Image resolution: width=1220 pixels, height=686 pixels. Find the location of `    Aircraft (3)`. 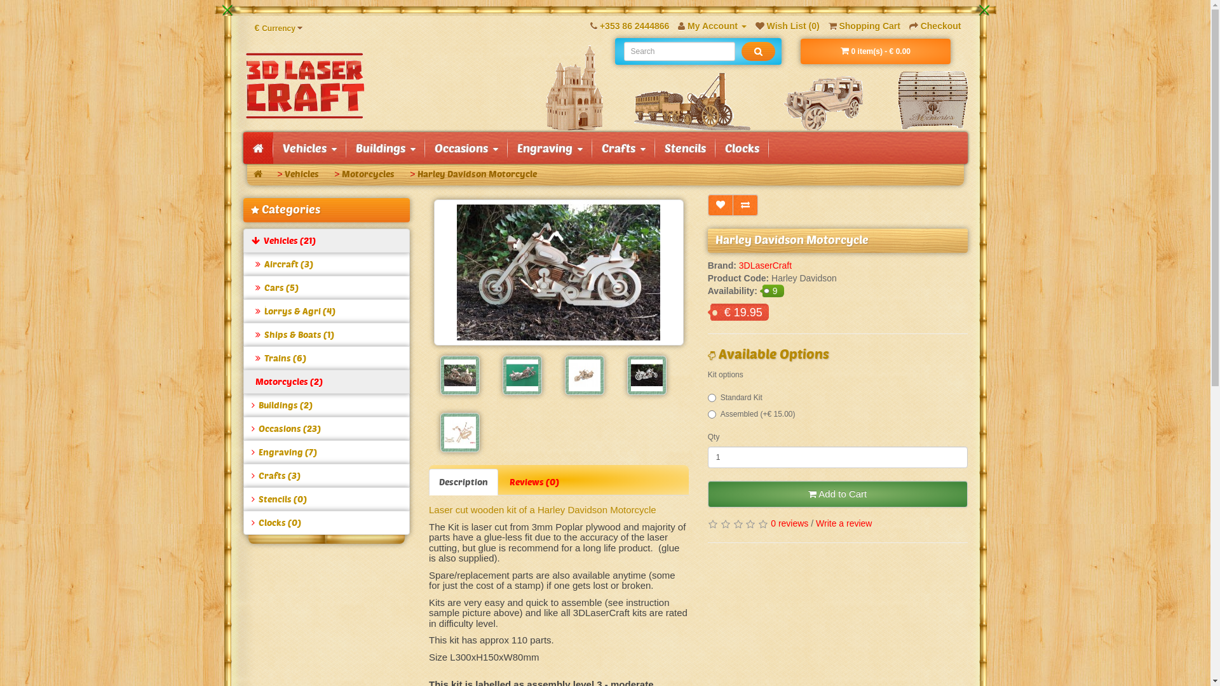

    Aircraft (3) is located at coordinates (327, 264).